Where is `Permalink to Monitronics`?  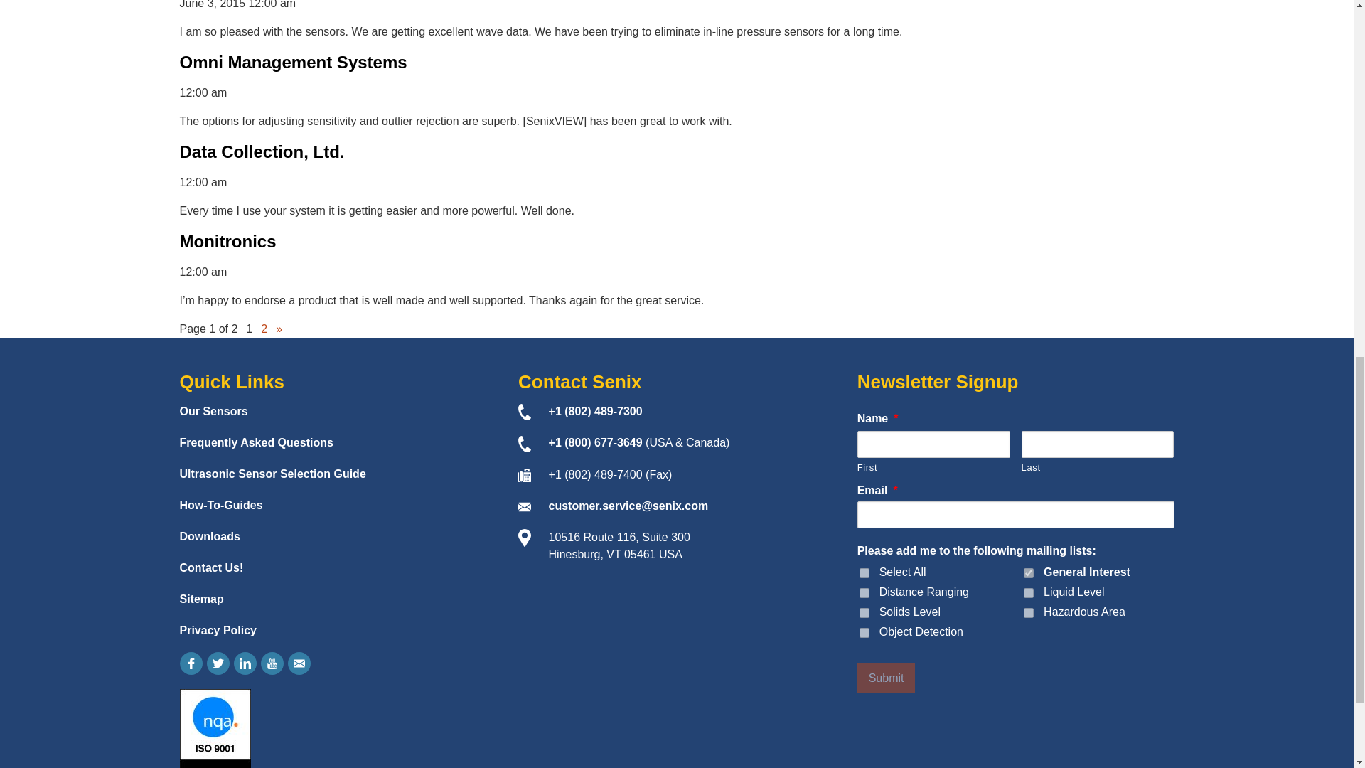
Permalink to Monitronics is located at coordinates (227, 242).